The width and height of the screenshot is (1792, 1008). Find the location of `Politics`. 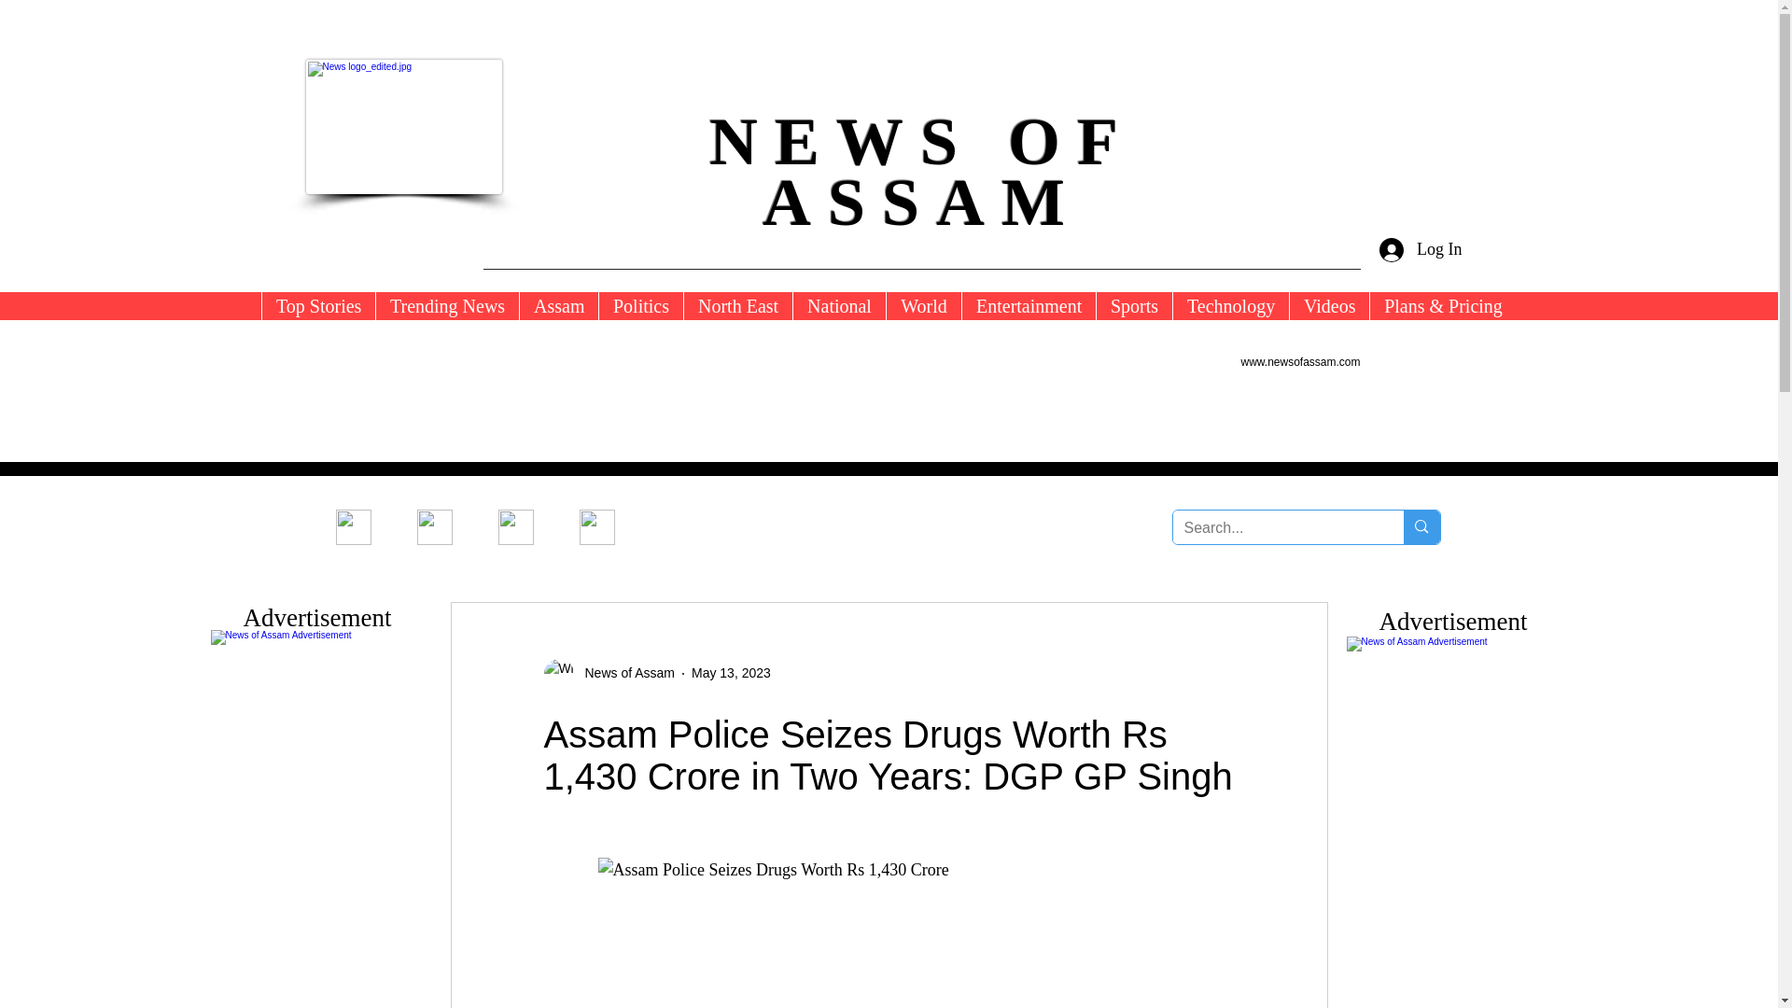

Politics is located at coordinates (640, 306).